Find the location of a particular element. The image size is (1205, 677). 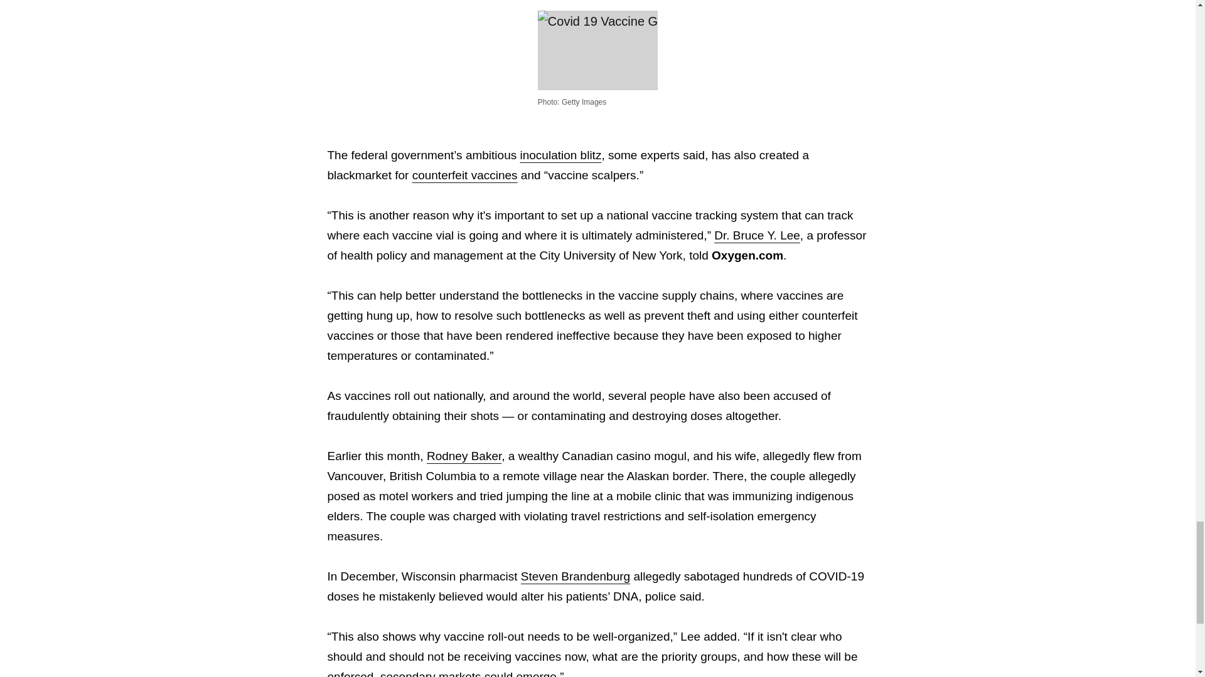

counterfeit vaccines is located at coordinates (464, 175).